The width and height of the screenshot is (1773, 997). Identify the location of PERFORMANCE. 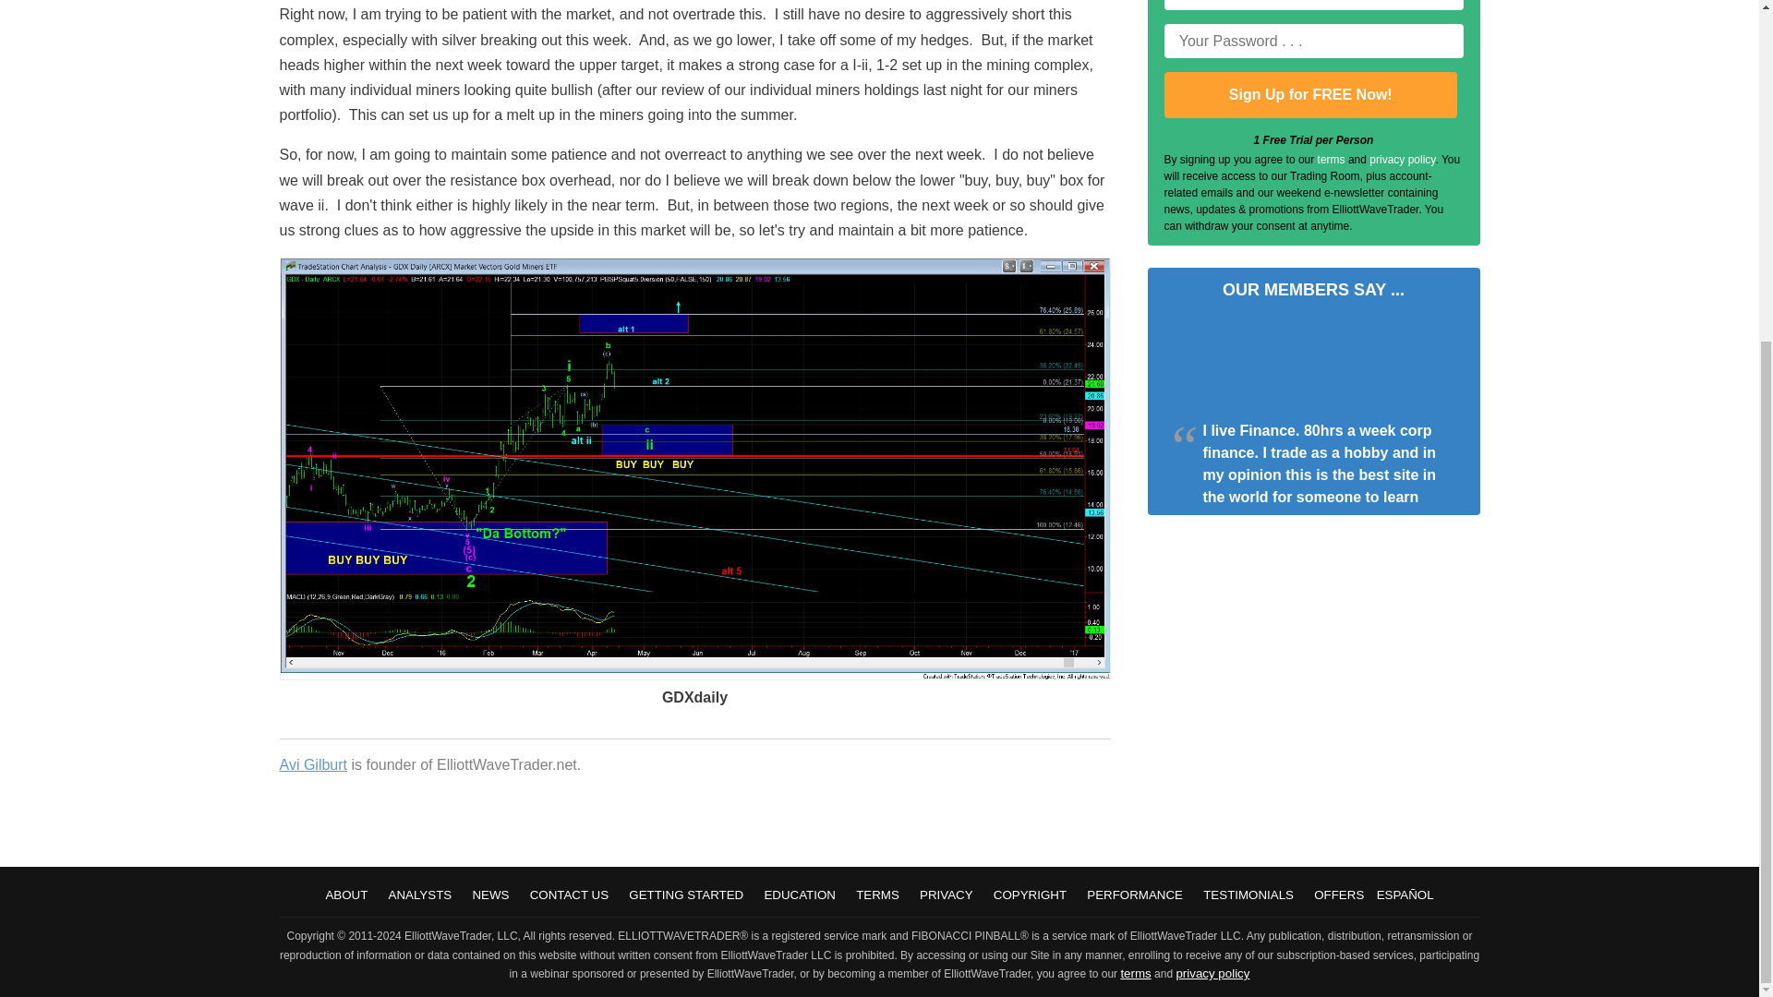
(1134, 895).